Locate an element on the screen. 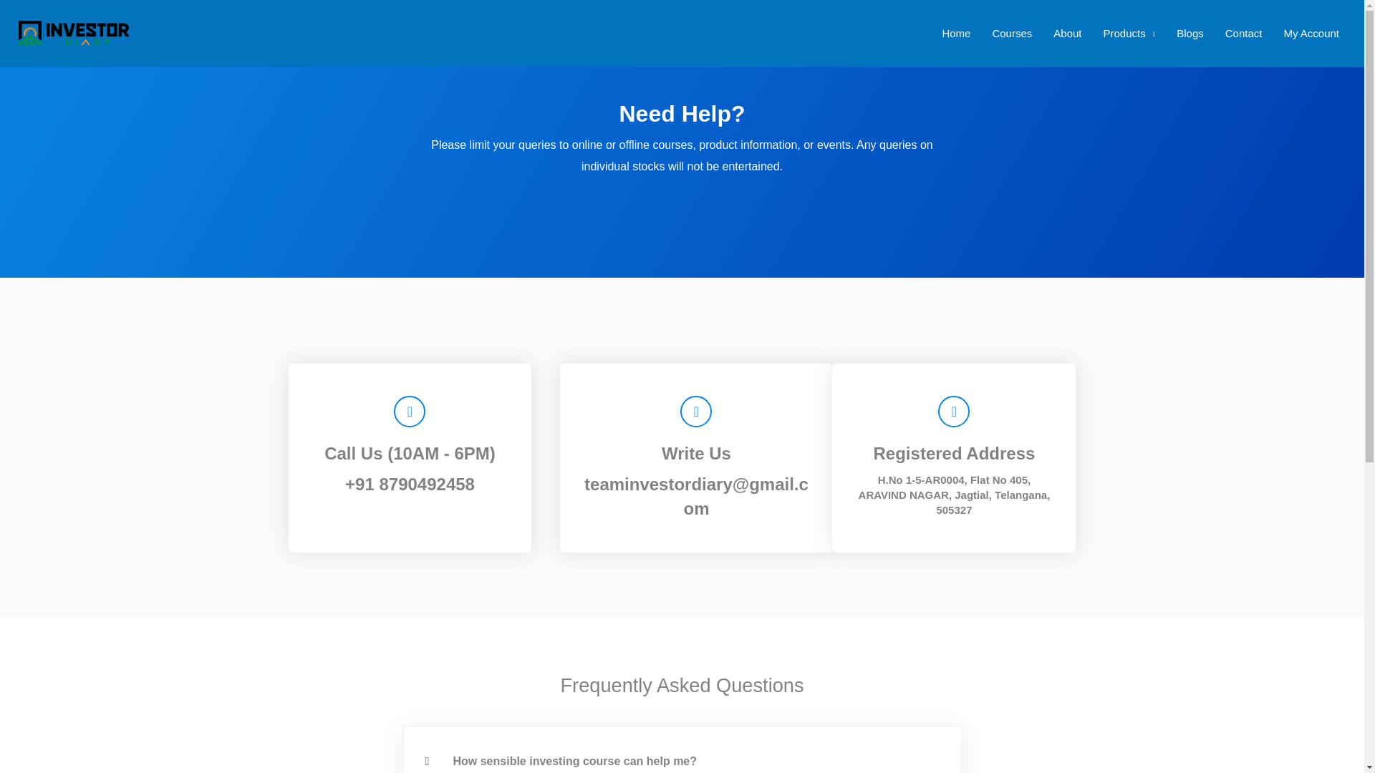 The width and height of the screenshot is (1375, 773). Courses is located at coordinates (1011, 33).